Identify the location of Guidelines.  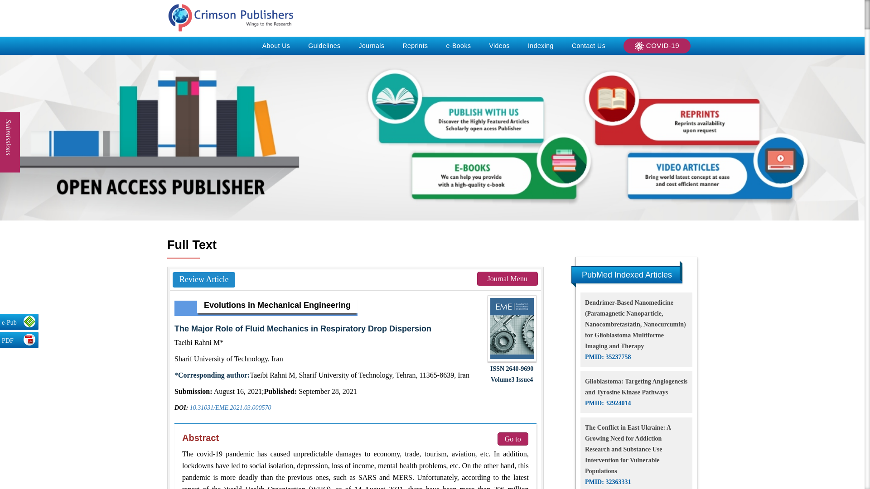
(324, 45).